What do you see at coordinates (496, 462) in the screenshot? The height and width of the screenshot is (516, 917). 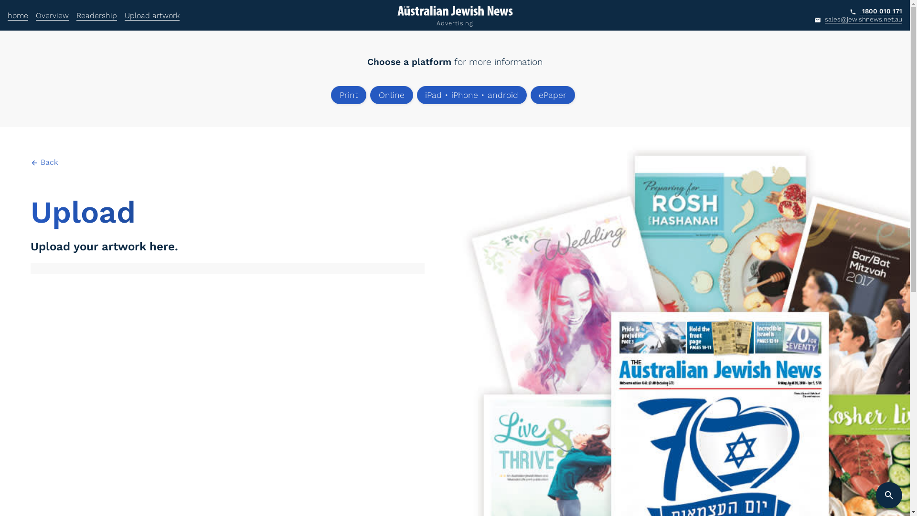 I see `Instagram` at bounding box center [496, 462].